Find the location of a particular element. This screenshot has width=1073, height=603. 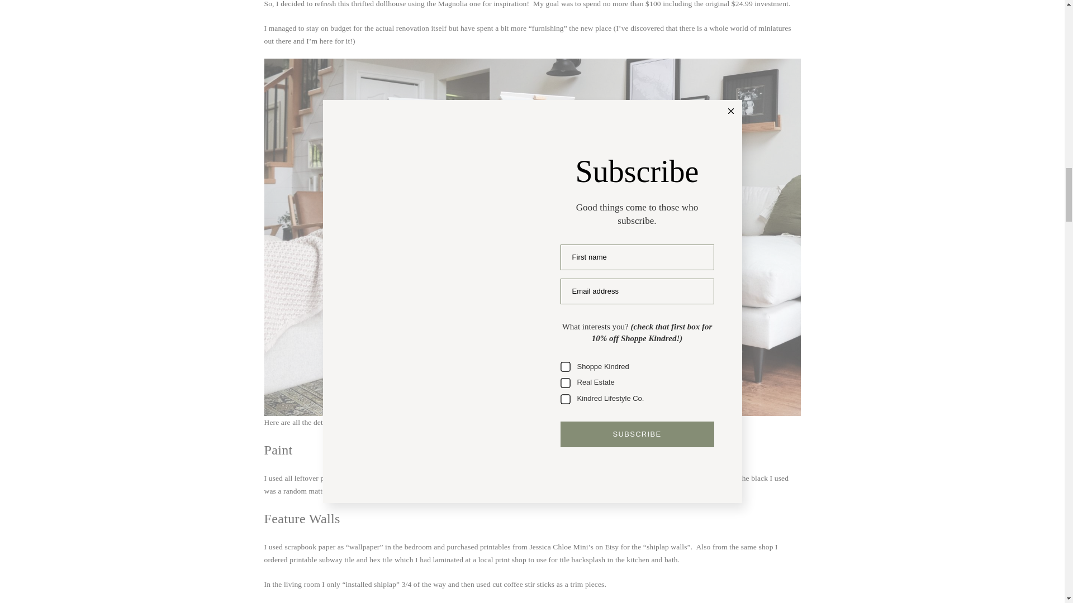

subway tile is located at coordinates (336, 559).